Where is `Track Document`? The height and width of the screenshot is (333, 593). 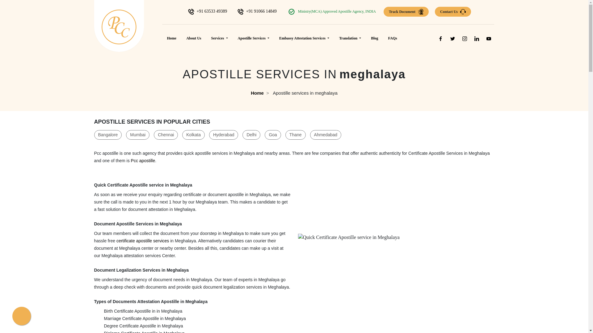
Track Document is located at coordinates (406, 12).